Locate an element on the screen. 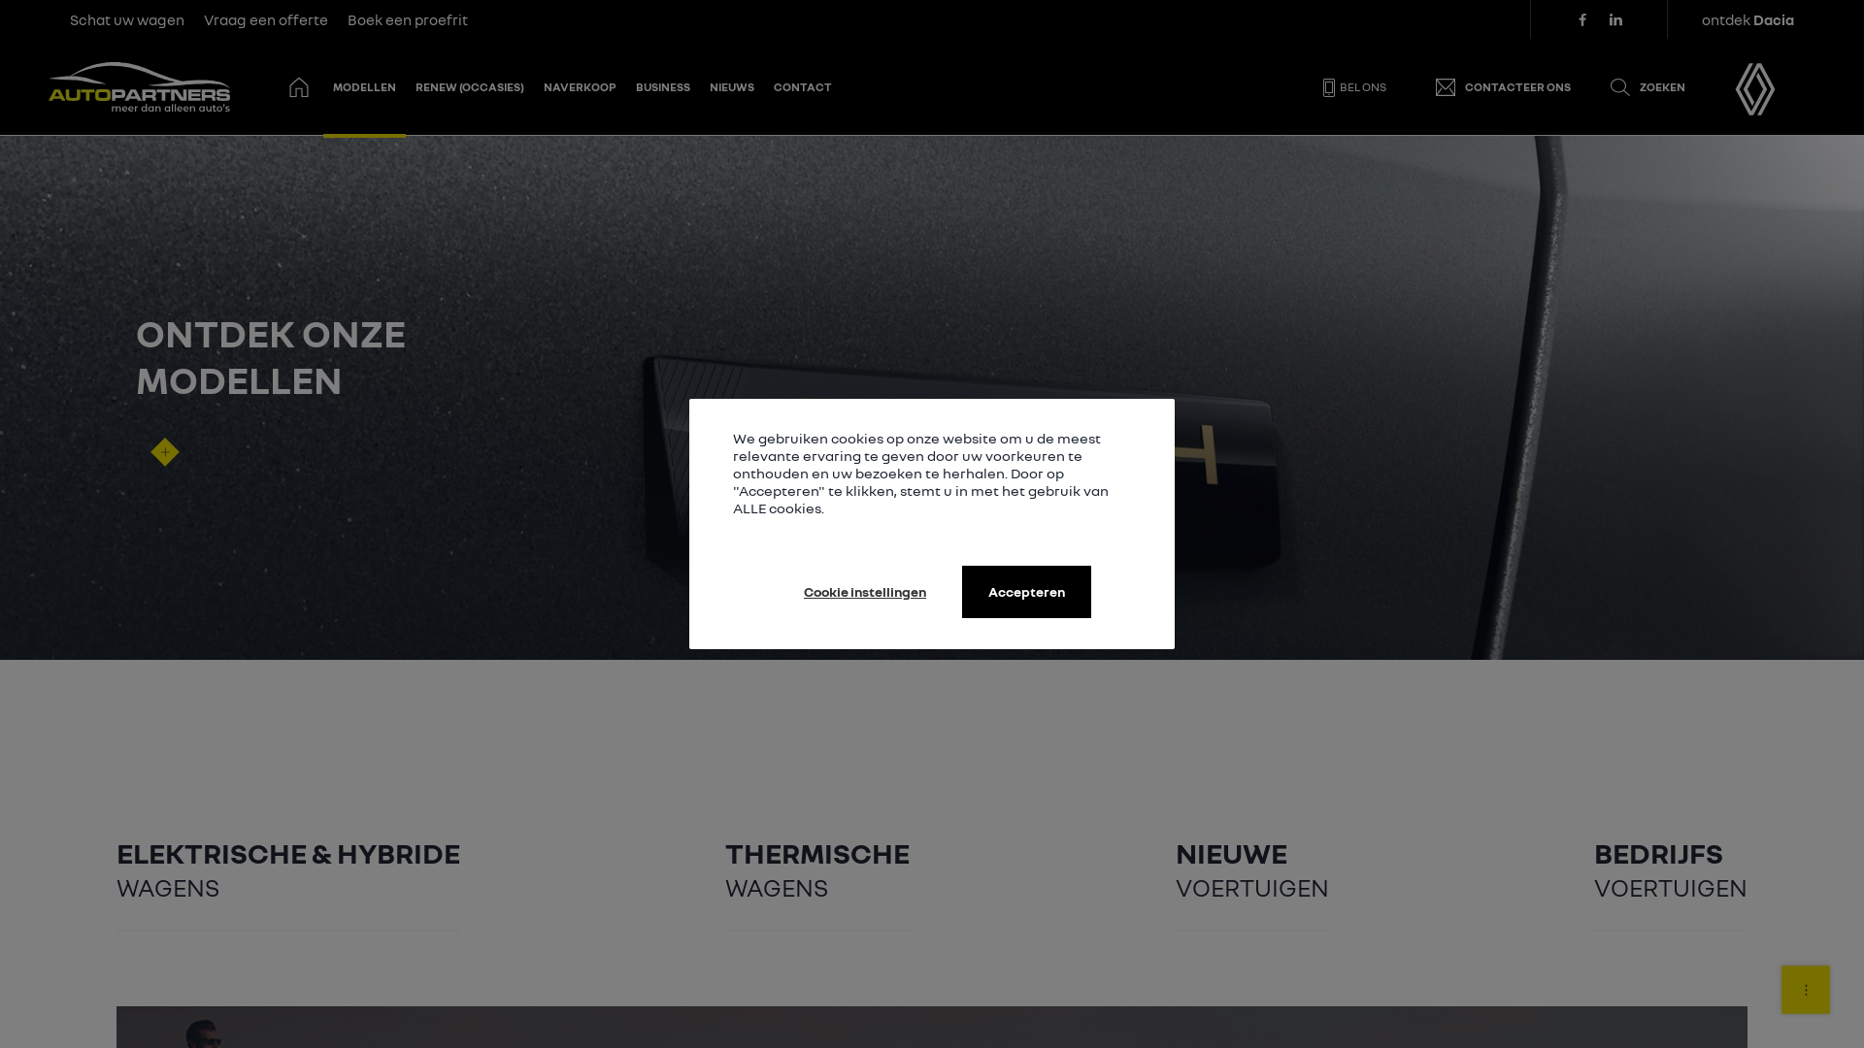  NIEUWE
VOERTUIGEN is located at coordinates (1252, 864).